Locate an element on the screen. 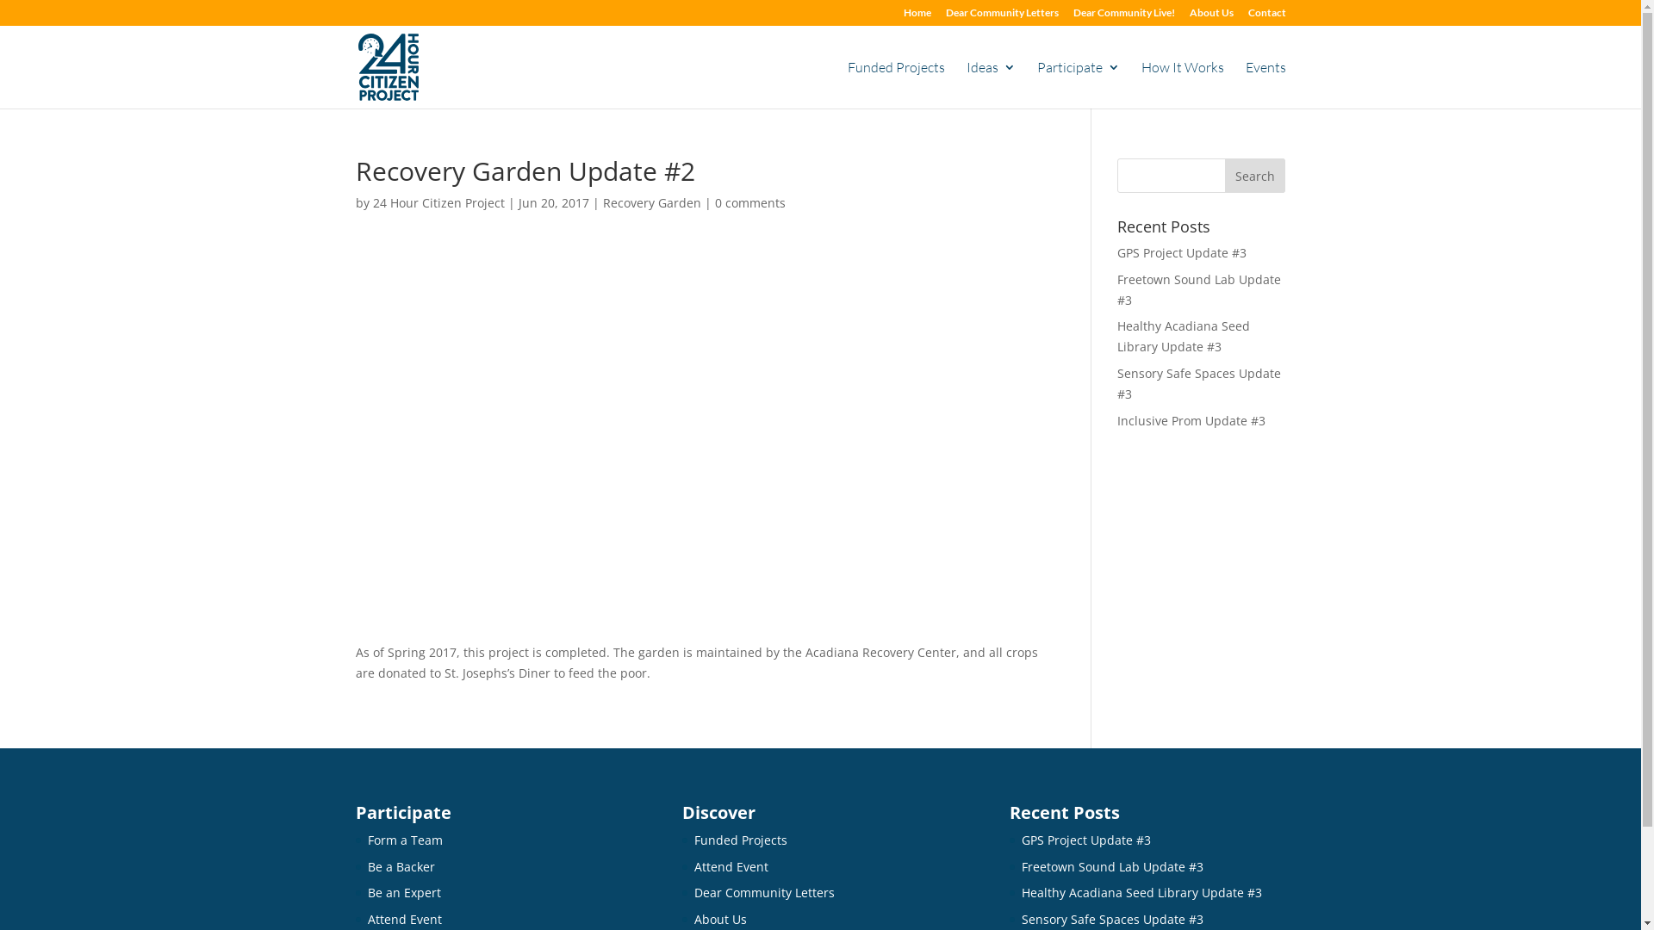 The image size is (1654, 930). Participate is located at coordinates (1079, 84).